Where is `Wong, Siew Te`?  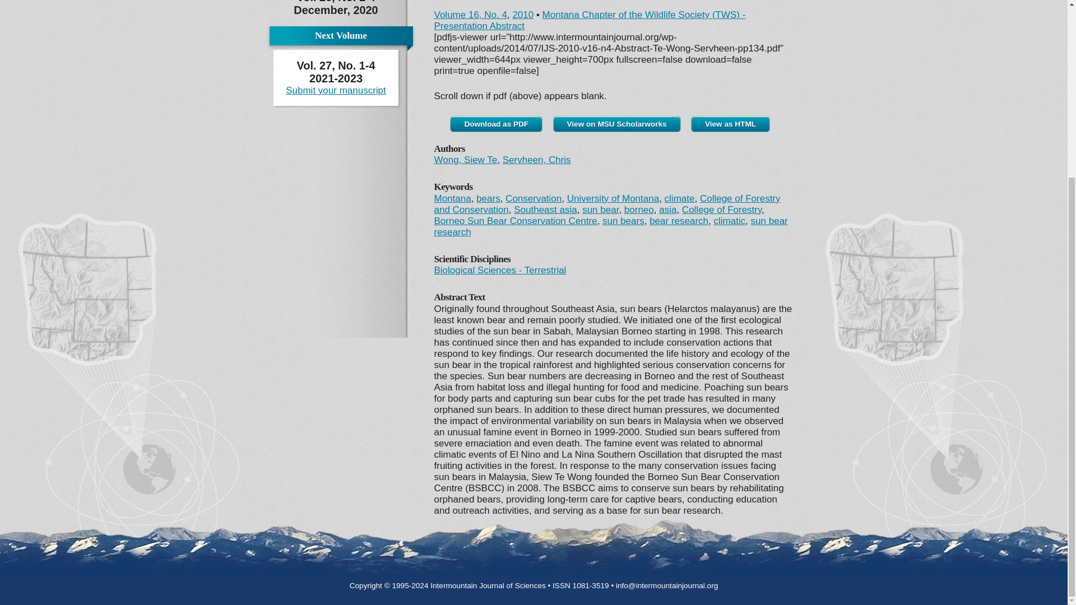 Wong, Siew Te is located at coordinates (465, 160).